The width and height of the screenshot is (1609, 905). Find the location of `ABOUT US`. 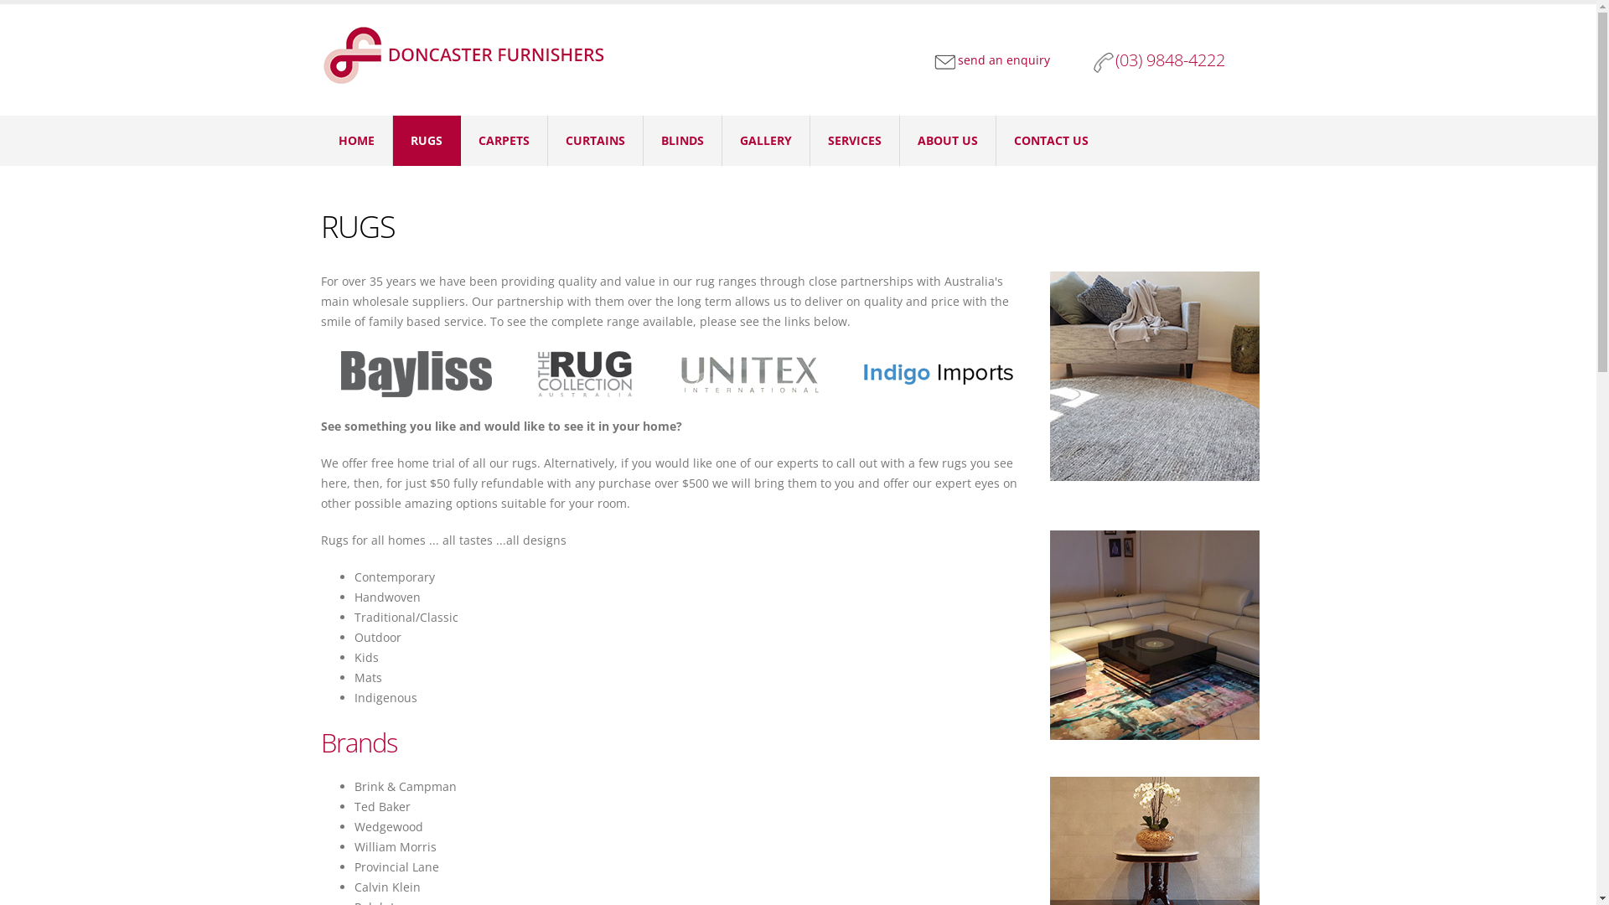

ABOUT US is located at coordinates (949, 141).